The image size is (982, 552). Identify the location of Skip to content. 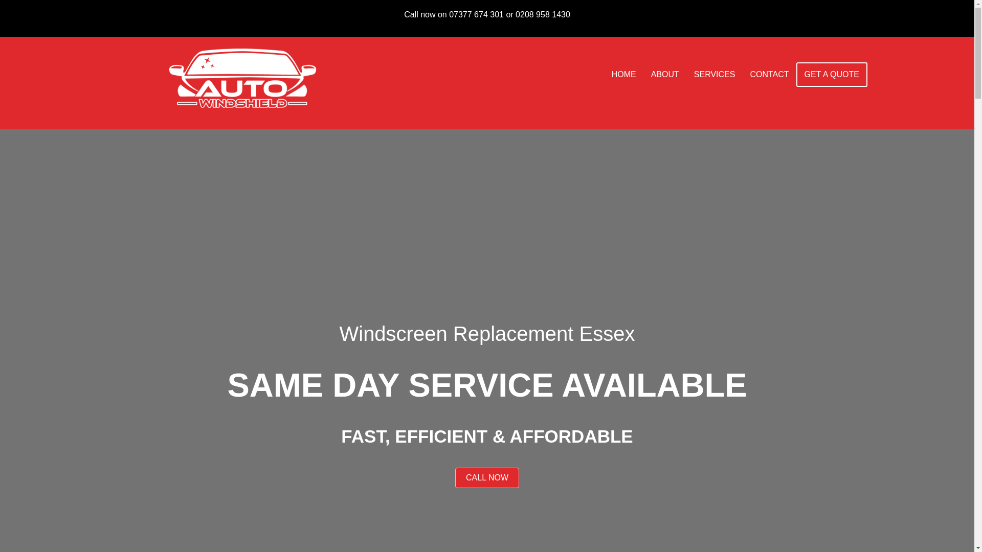
(8, 21).